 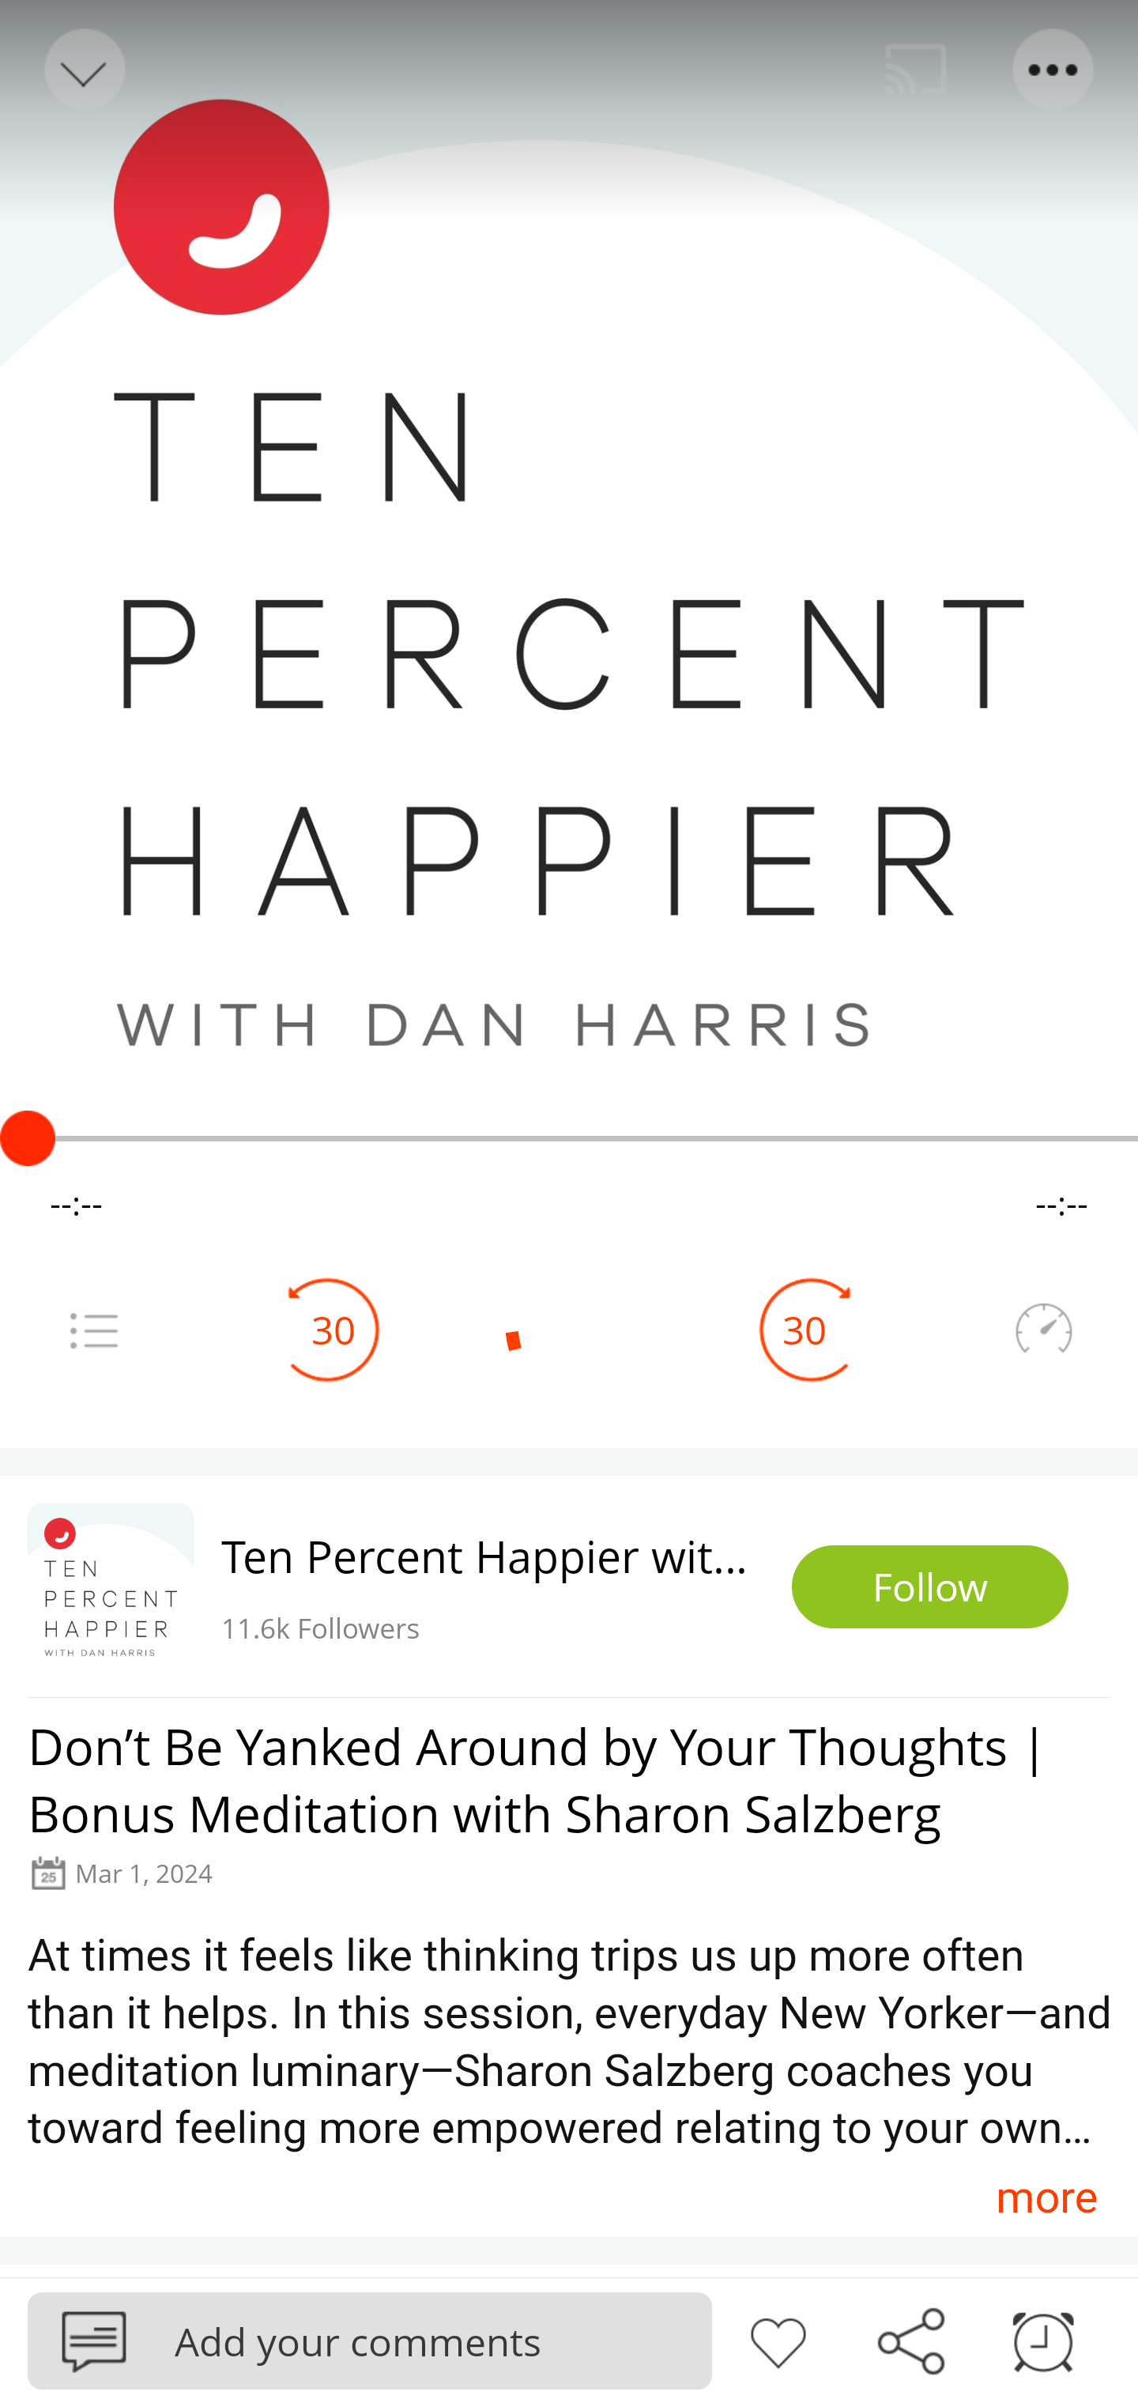 I want to click on 30 Seek Backward, so click(x=333, y=1330).